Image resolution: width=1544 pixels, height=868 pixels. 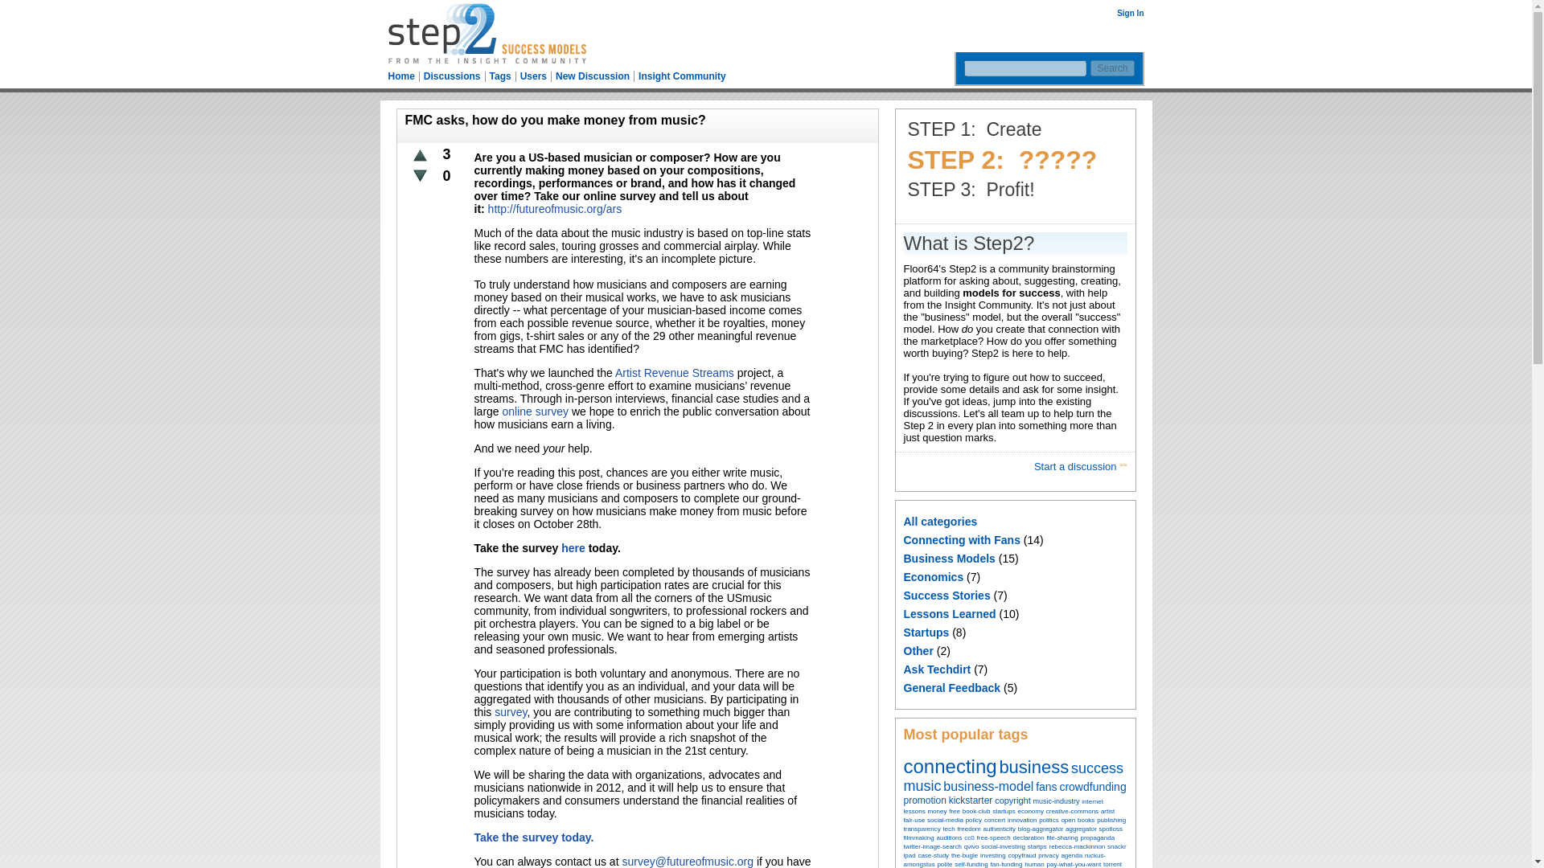 I want to click on copyright, so click(x=1012, y=800).